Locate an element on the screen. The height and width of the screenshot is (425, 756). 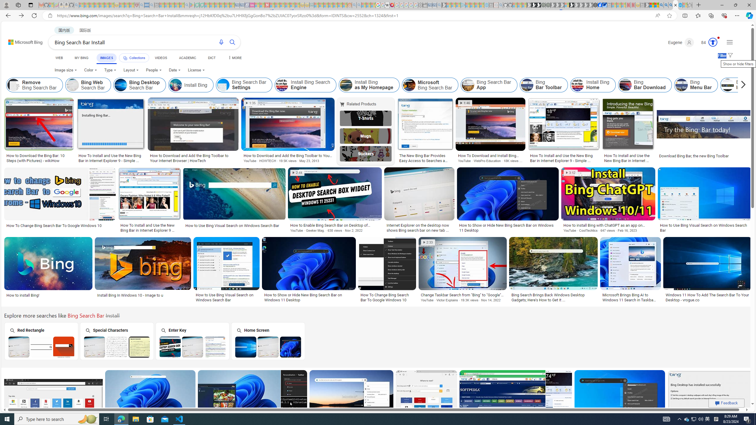
Bing Web Search Bar is located at coordinates (73, 85).